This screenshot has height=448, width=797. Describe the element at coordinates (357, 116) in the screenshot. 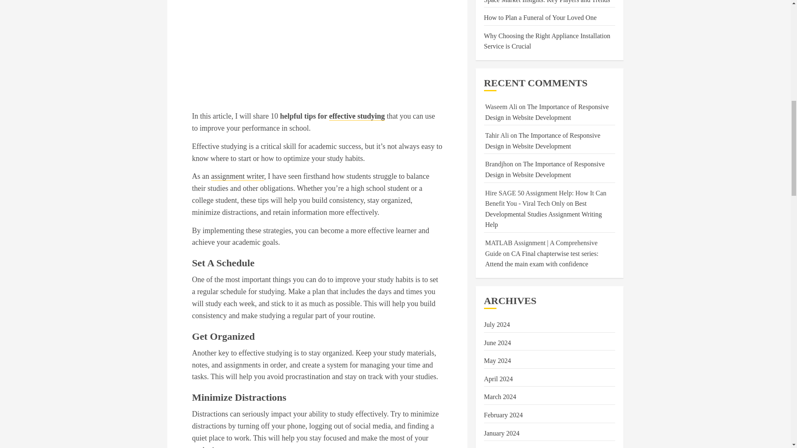

I see `effective studying` at that location.